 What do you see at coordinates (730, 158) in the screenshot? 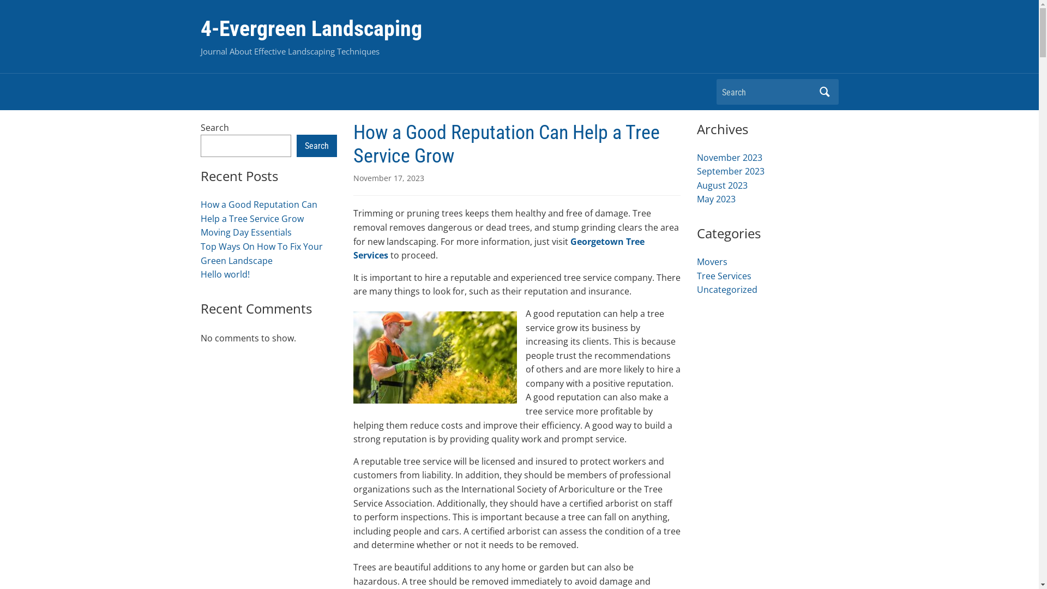
I see `November 2023` at bounding box center [730, 158].